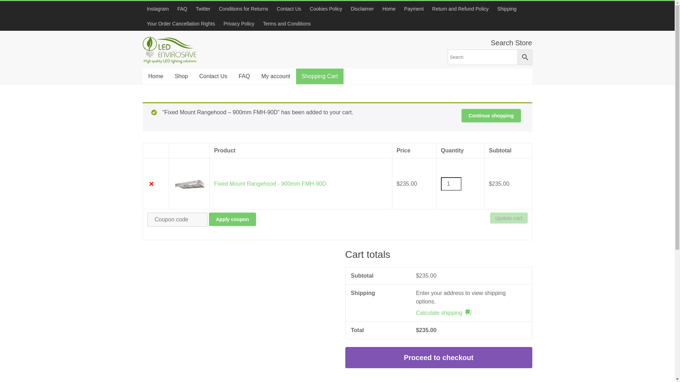 This screenshot has width=680, height=382. Describe the element at coordinates (203, 8) in the screenshot. I see `Twitter` at that location.